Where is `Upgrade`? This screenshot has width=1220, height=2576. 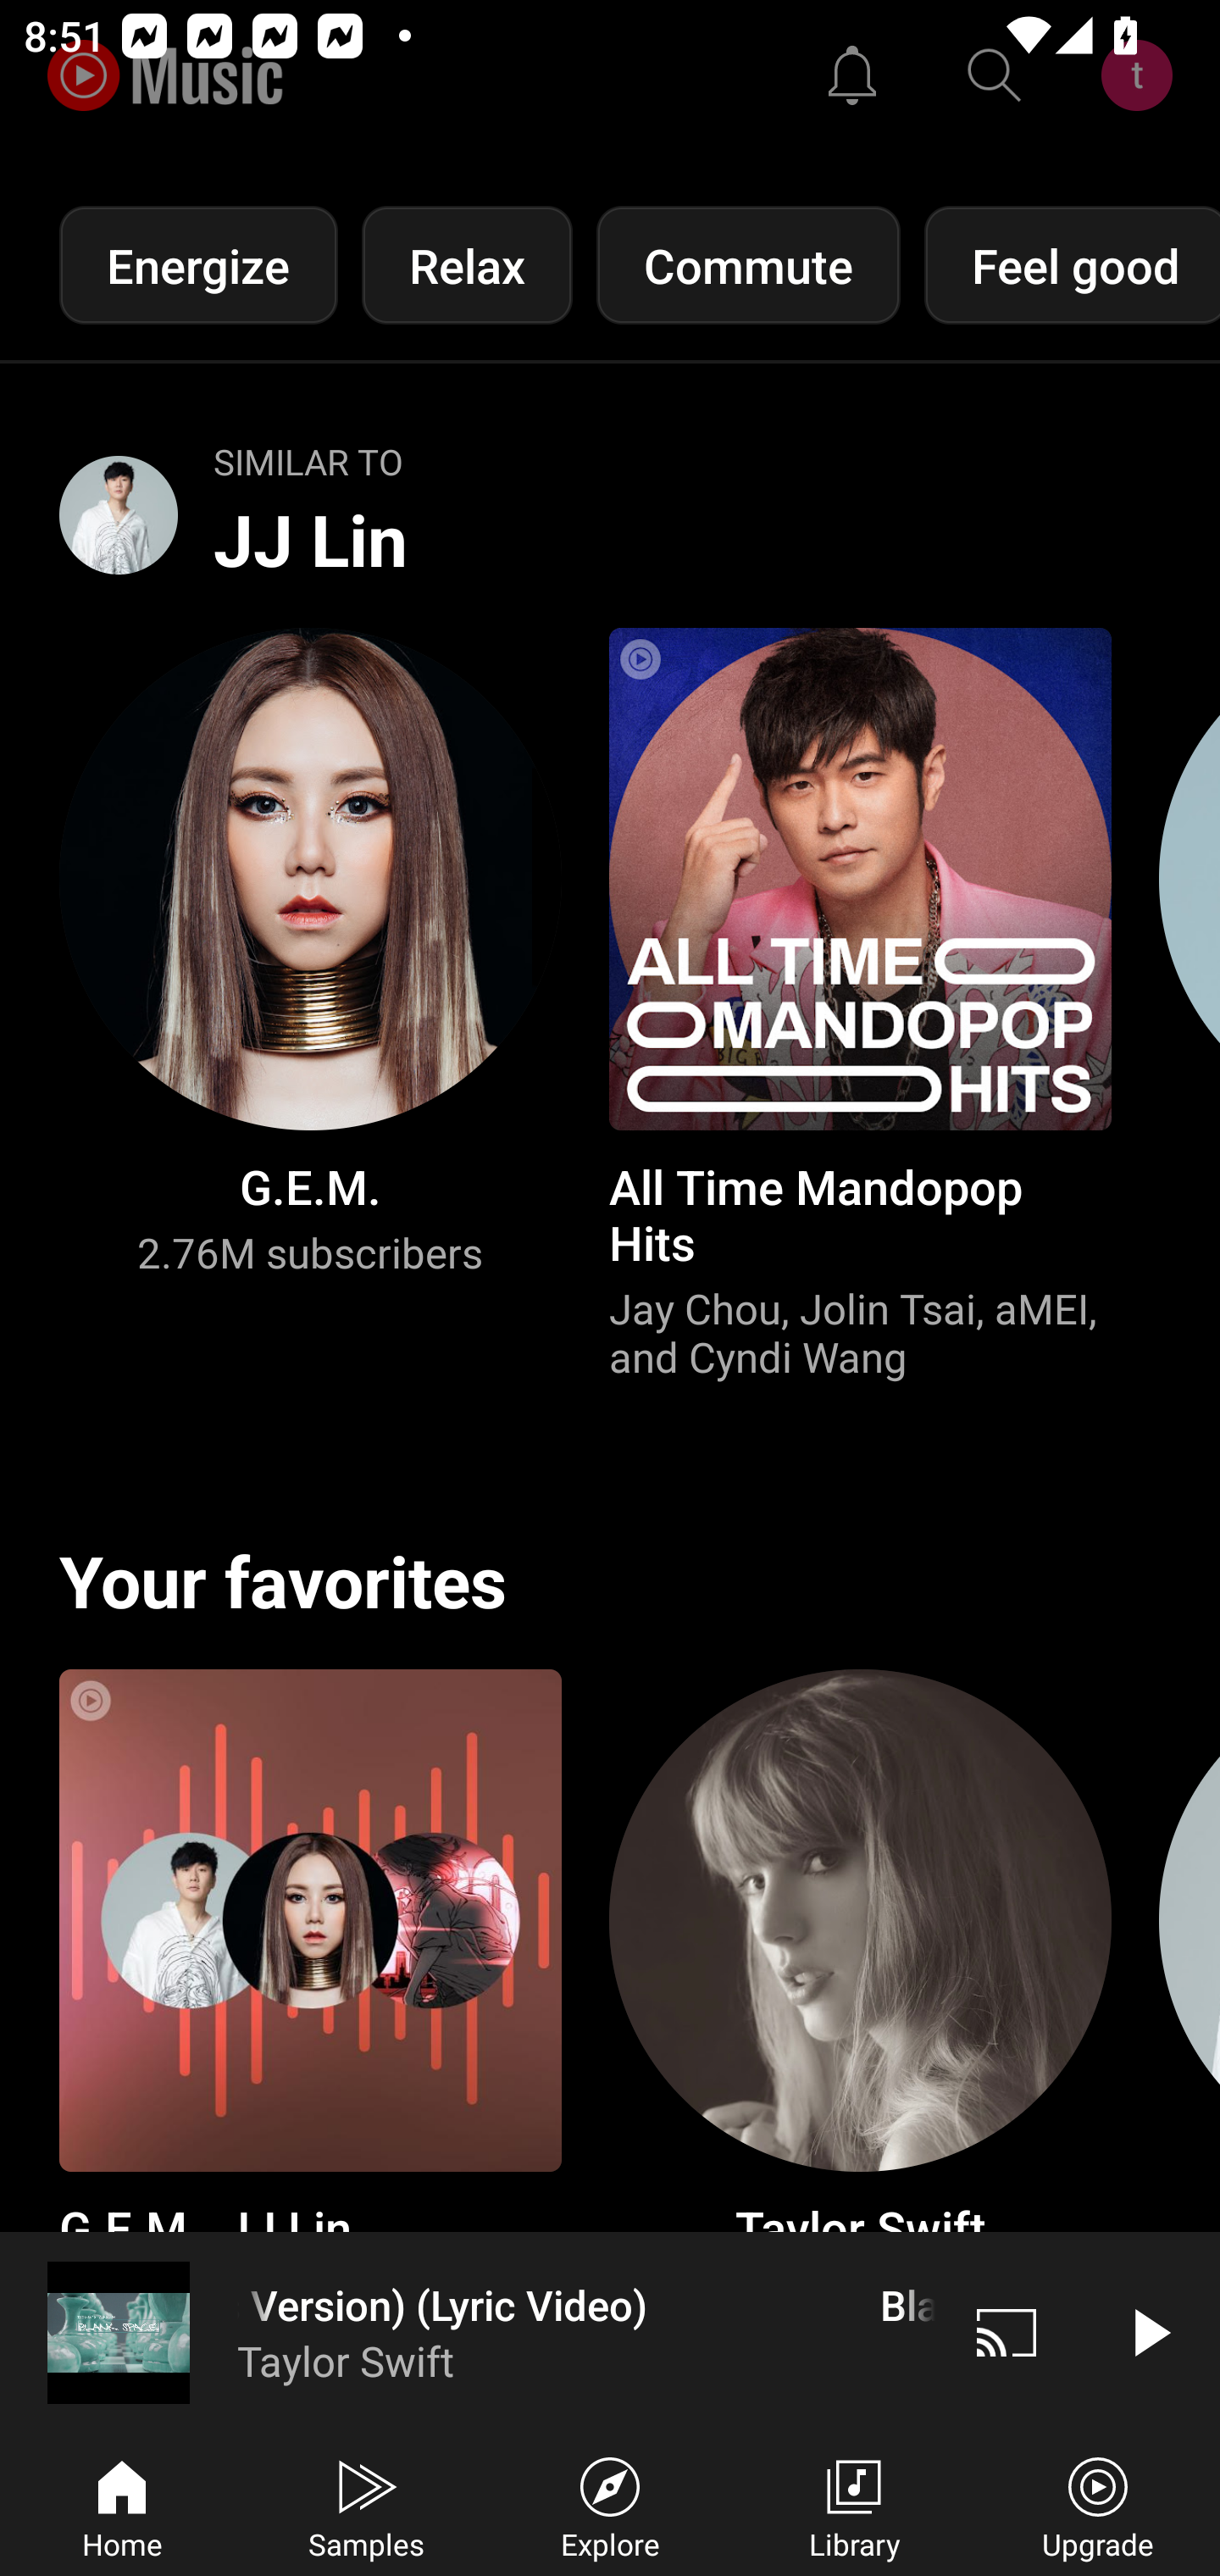 Upgrade is located at coordinates (1098, 2505).